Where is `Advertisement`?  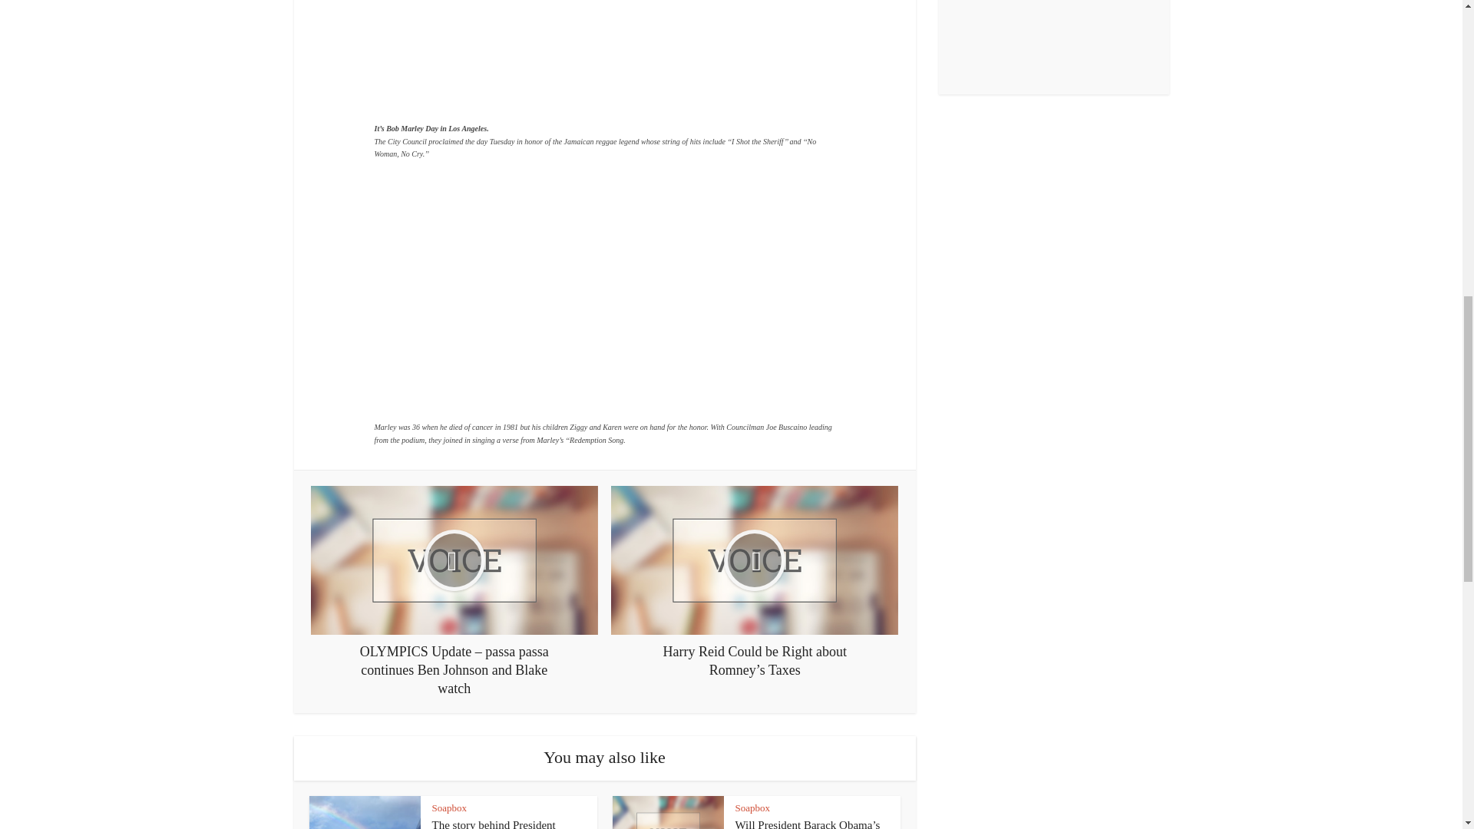
Advertisement is located at coordinates (605, 290).